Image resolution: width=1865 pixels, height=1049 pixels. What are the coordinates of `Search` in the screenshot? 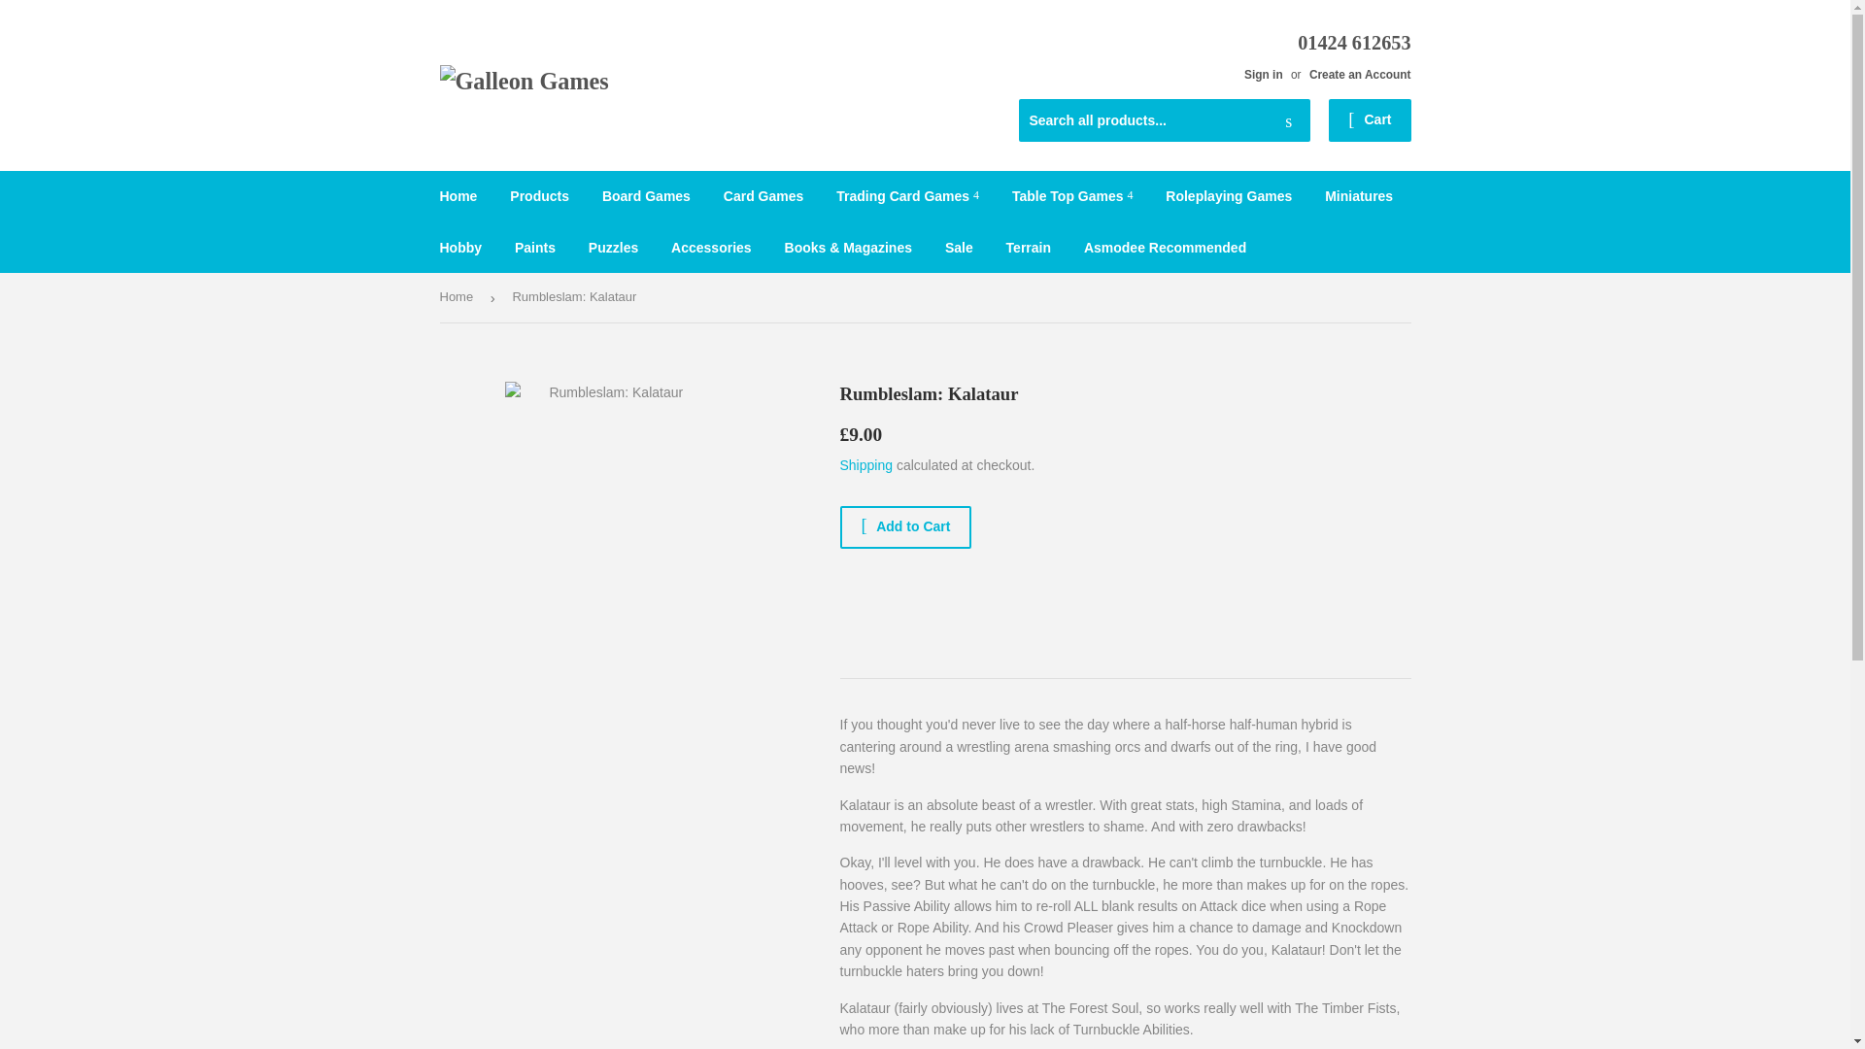 It's located at (1288, 120).